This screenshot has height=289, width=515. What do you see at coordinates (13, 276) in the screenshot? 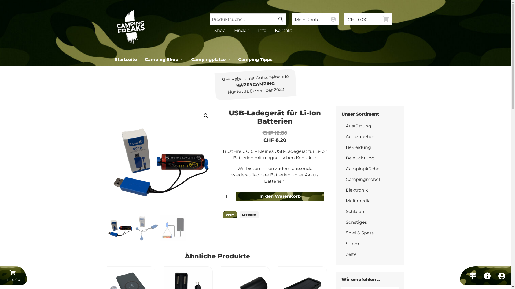
I see `CHF 0.00` at bounding box center [13, 276].